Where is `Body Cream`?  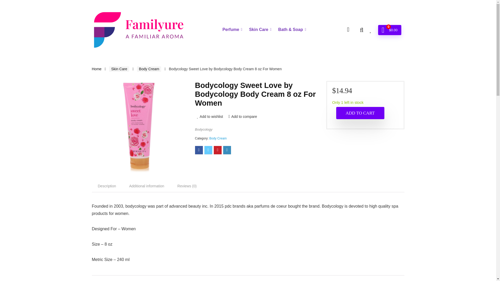 Body Cream is located at coordinates (218, 138).